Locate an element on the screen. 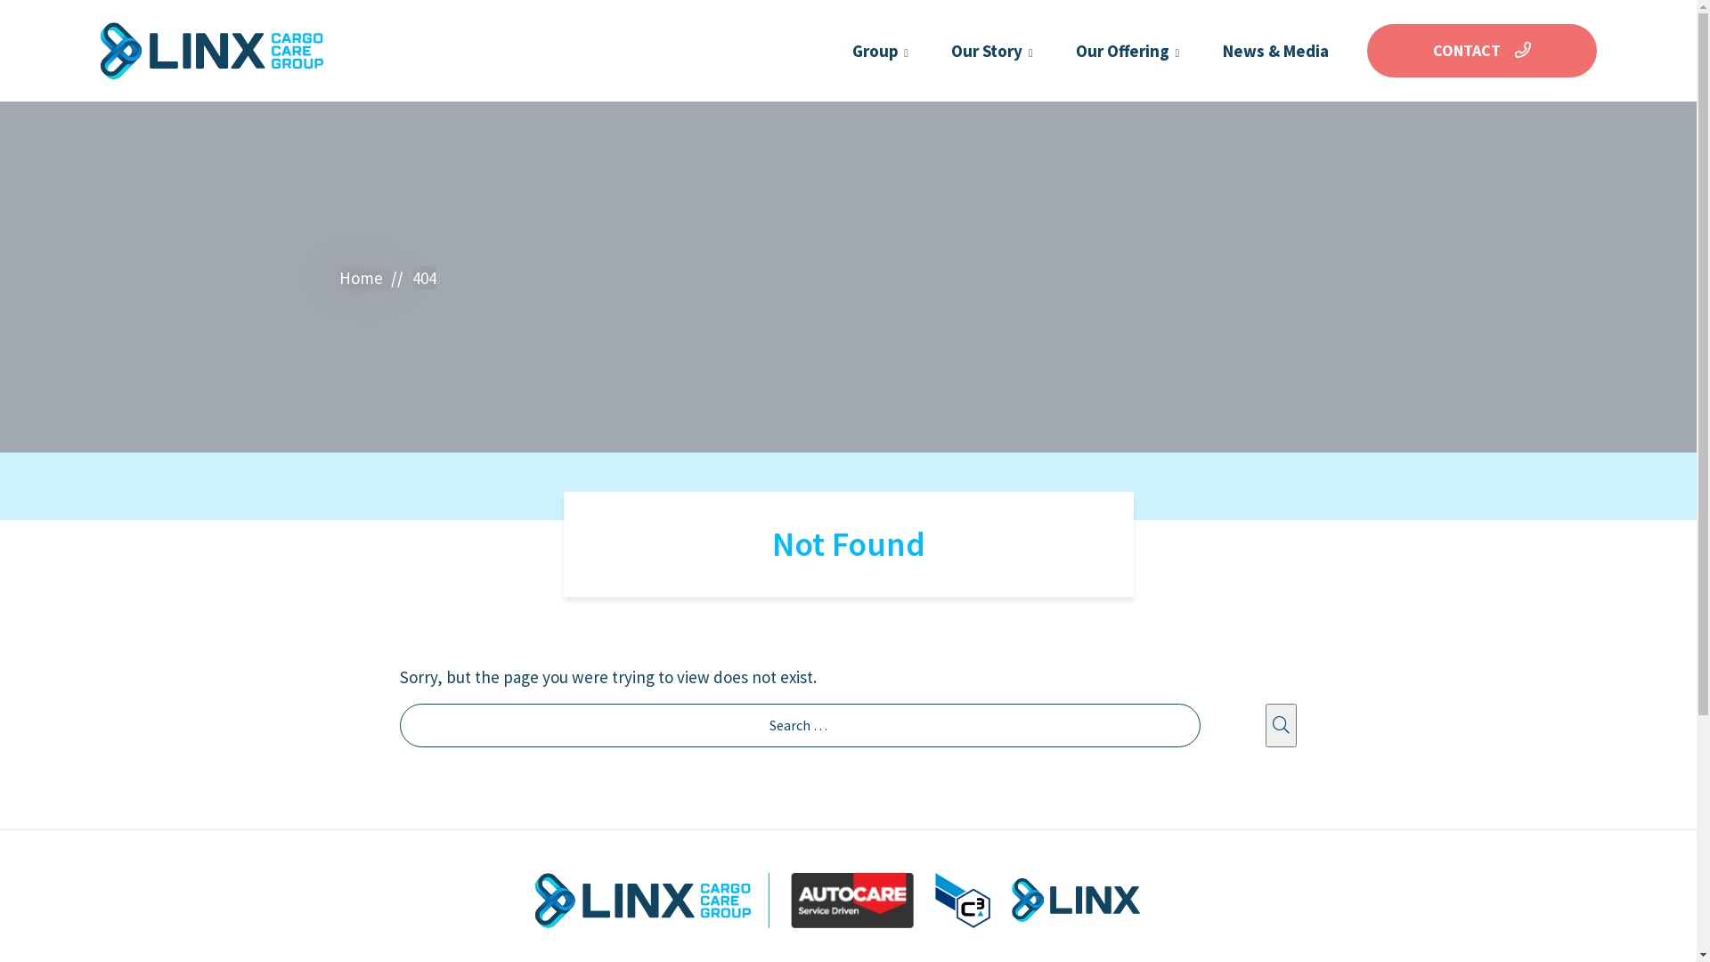  Our Story is located at coordinates (990, 51).